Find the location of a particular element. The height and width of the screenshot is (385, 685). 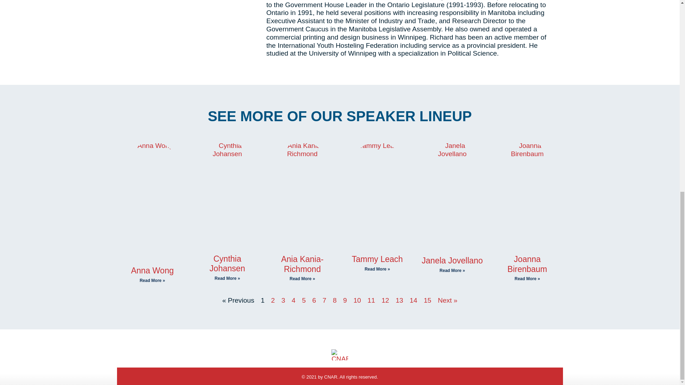

10 is located at coordinates (357, 300).